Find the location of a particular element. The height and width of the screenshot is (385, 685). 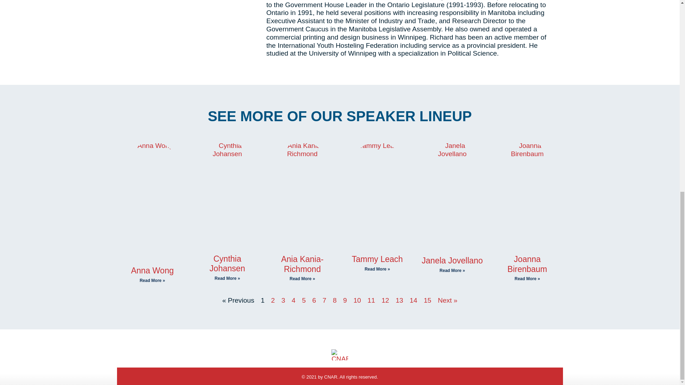

10 is located at coordinates (357, 300).